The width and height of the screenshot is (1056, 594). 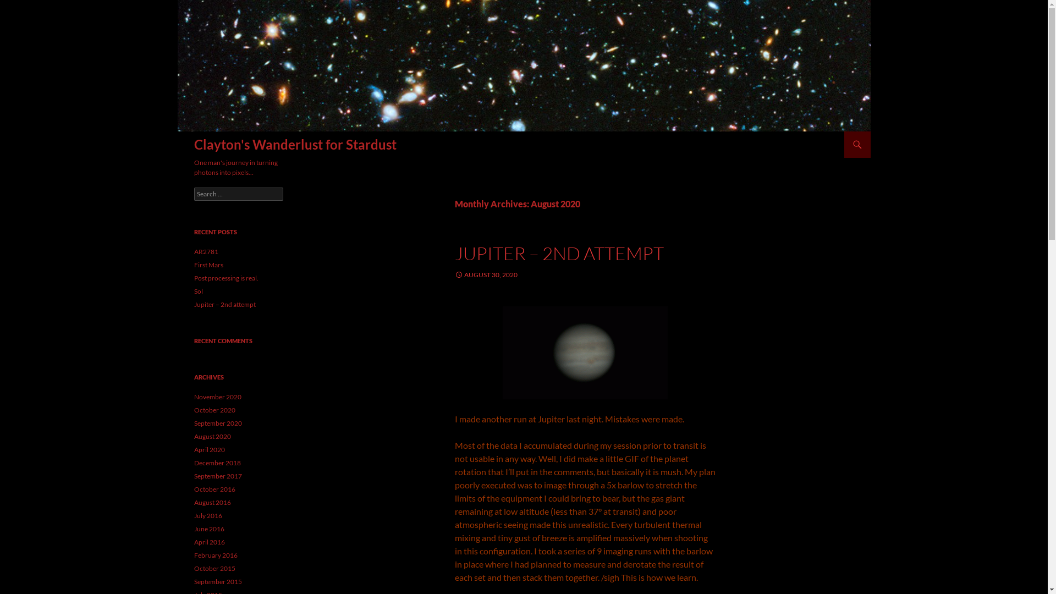 I want to click on First Mars, so click(x=208, y=265).